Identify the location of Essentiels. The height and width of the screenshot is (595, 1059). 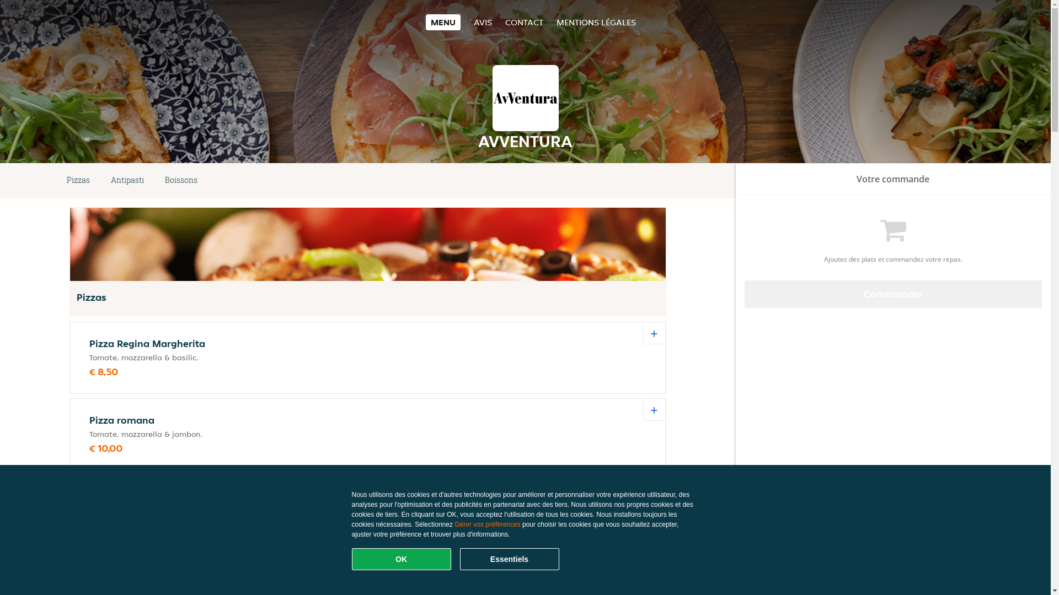
(510, 559).